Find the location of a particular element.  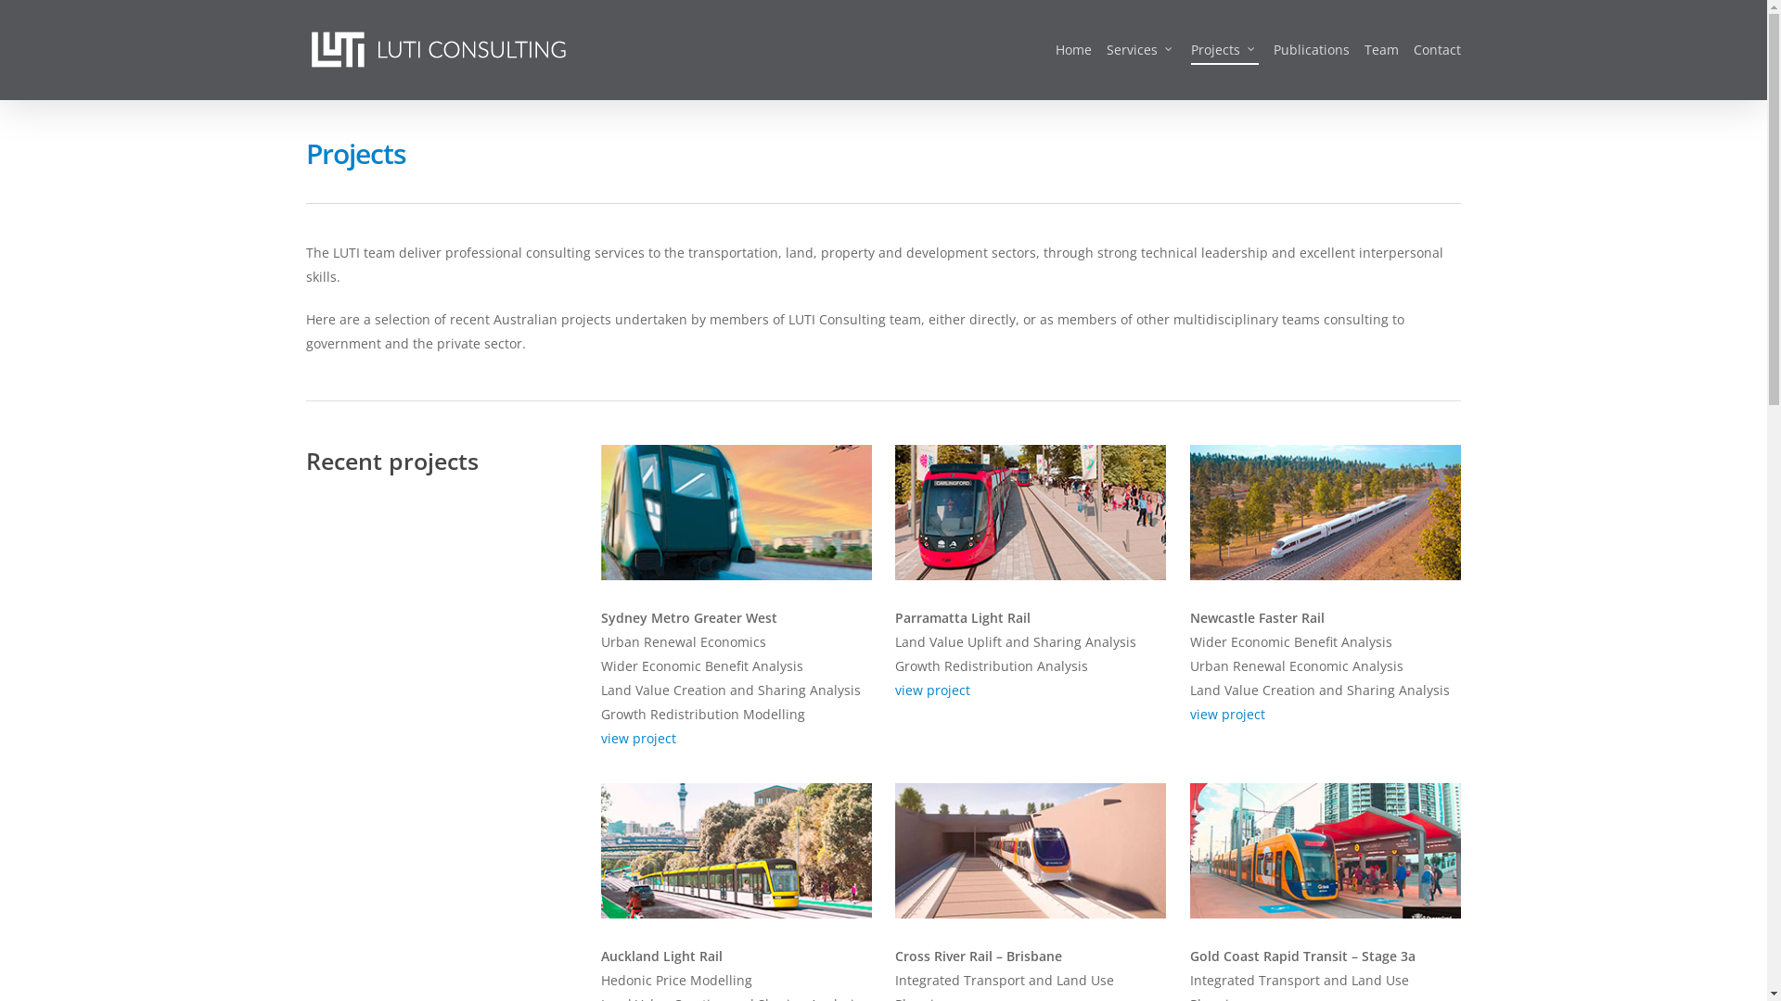

Home is located at coordinates (1074, 50).